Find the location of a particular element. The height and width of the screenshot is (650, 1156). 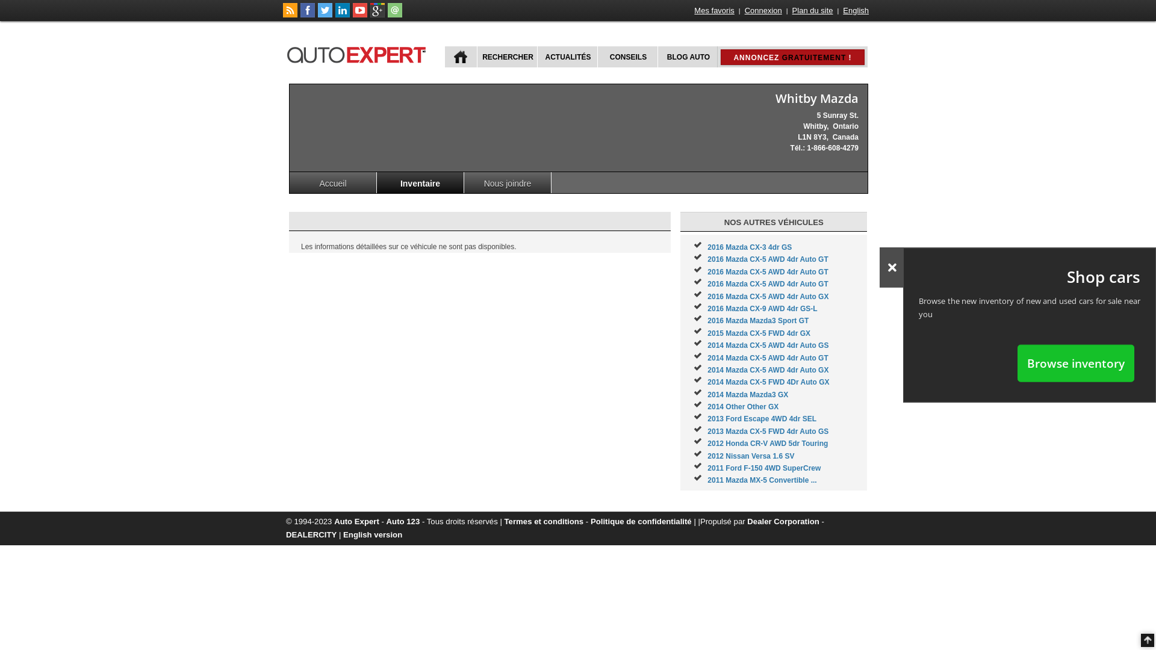

2013 Mazda CX-5 FWD 4dr Auto GS is located at coordinates (768, 432).